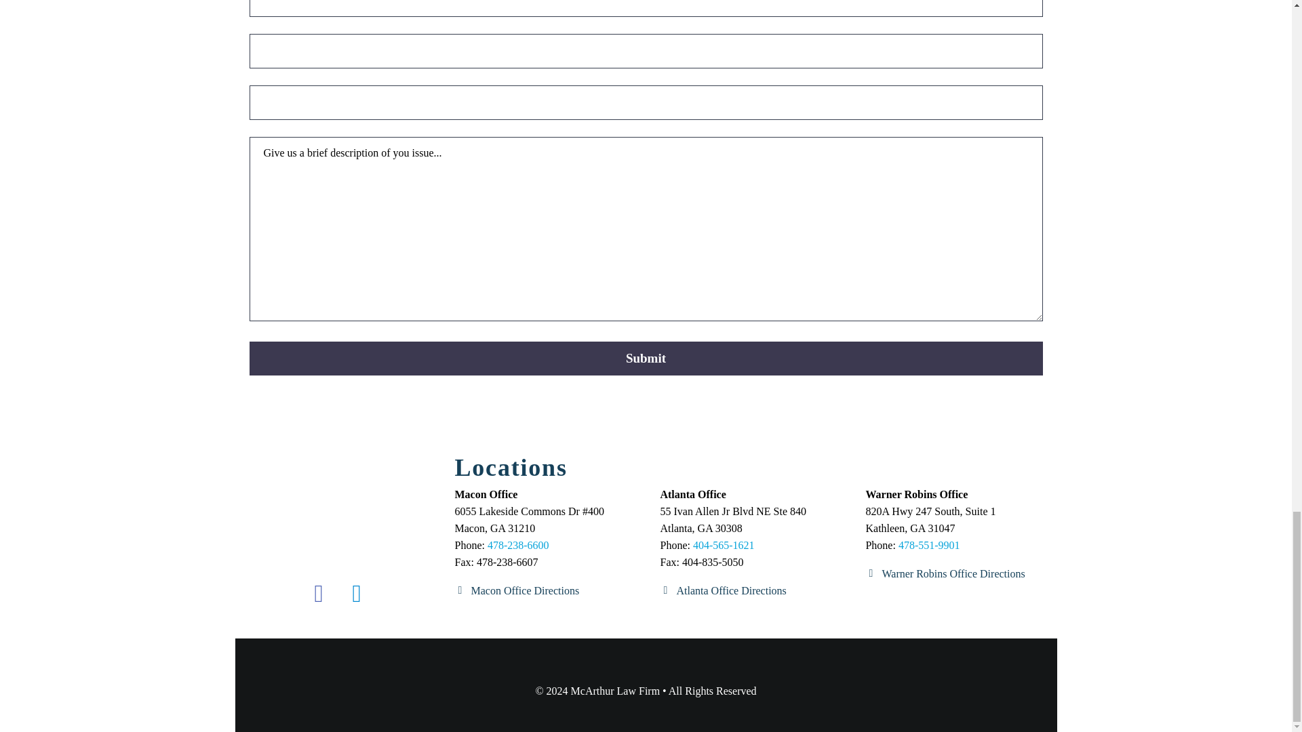 Image resolution: width=1302 pixels, height=732 pixels. I want to click on Macon Office Directions, so click(517, 590).